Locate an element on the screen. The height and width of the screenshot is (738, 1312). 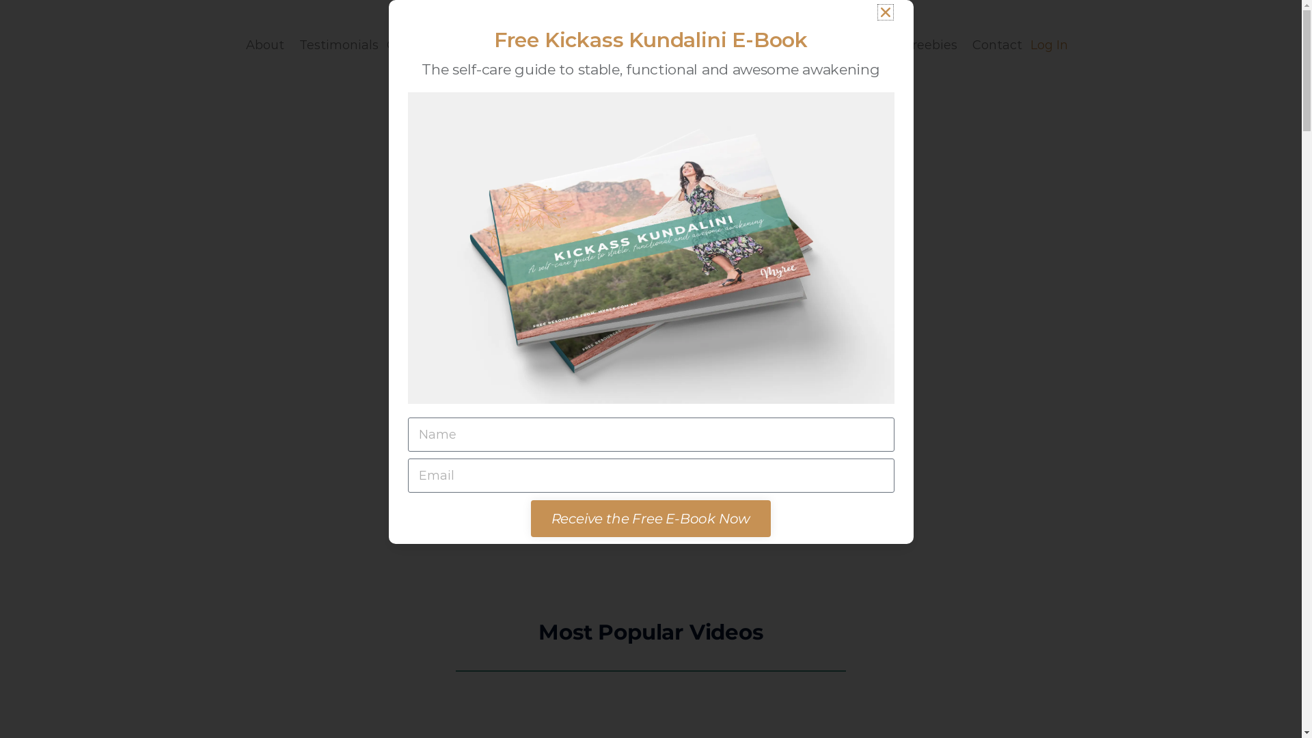
About is located at coordinates (269, 45).